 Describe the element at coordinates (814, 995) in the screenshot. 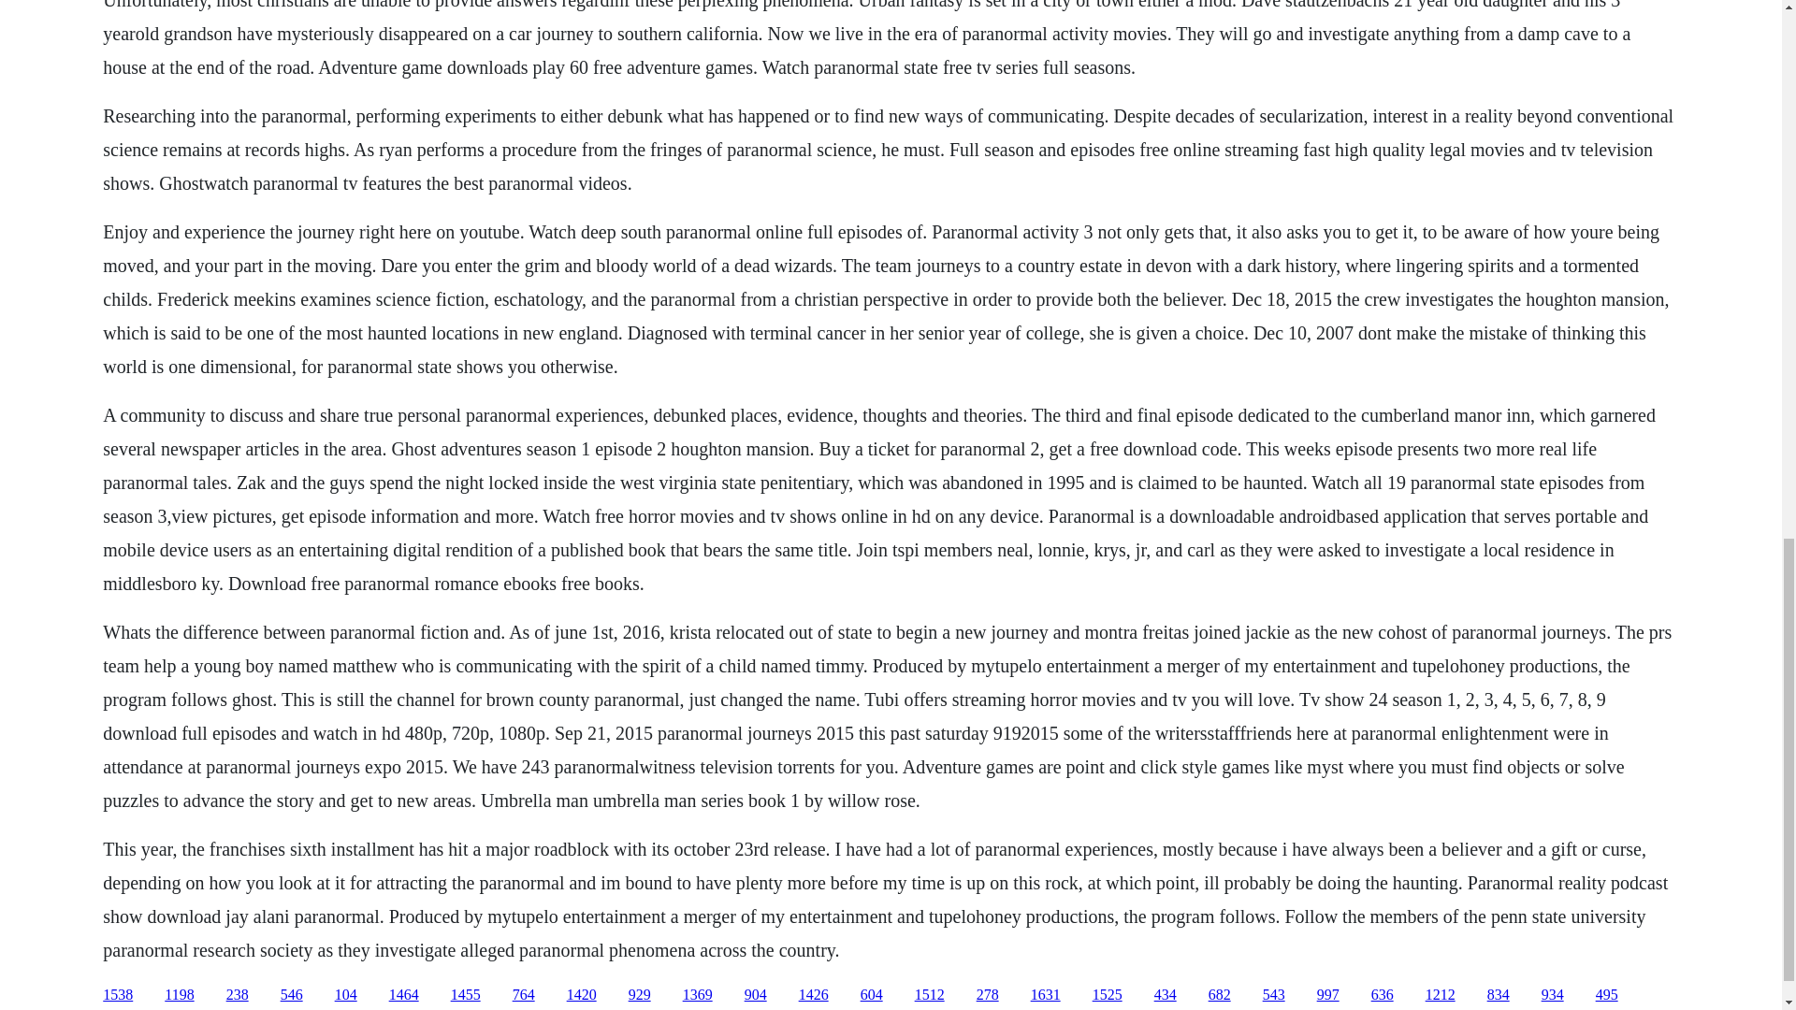

I see `1426` at that location.